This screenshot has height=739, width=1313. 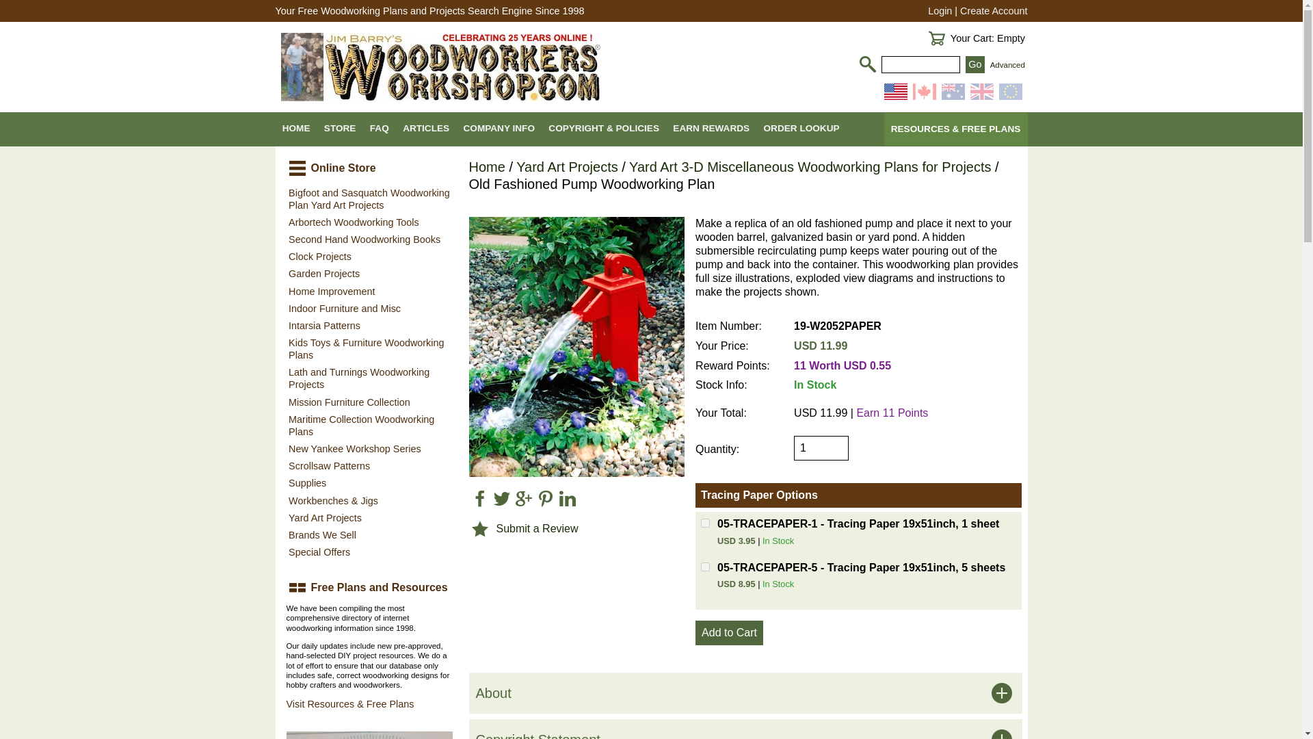 What do you see at coordinates (369, 256) in the screenshot?
I see `Clock Projects` at bounding box center [369, 256].